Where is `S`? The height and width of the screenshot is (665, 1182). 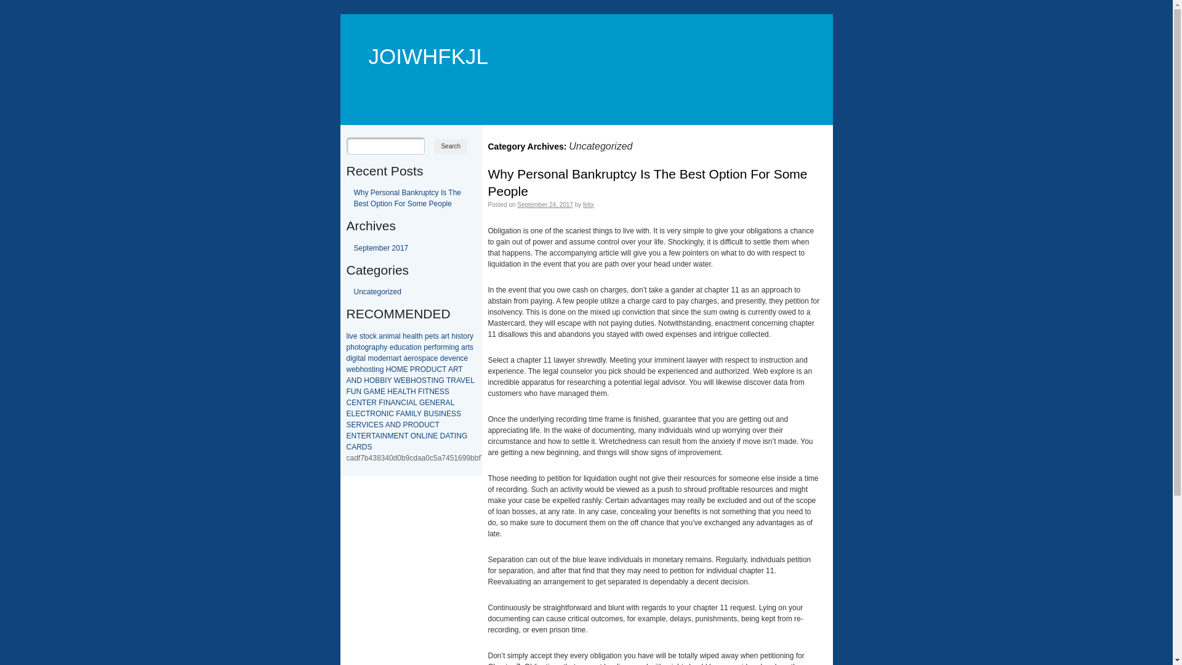 S is located at coordinates (370, 447).